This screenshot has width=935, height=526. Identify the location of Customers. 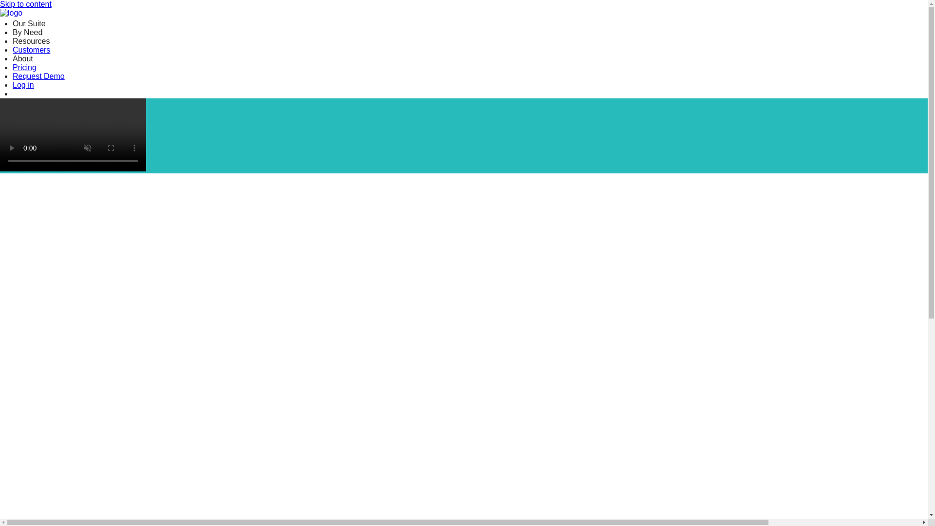
(31, 50).